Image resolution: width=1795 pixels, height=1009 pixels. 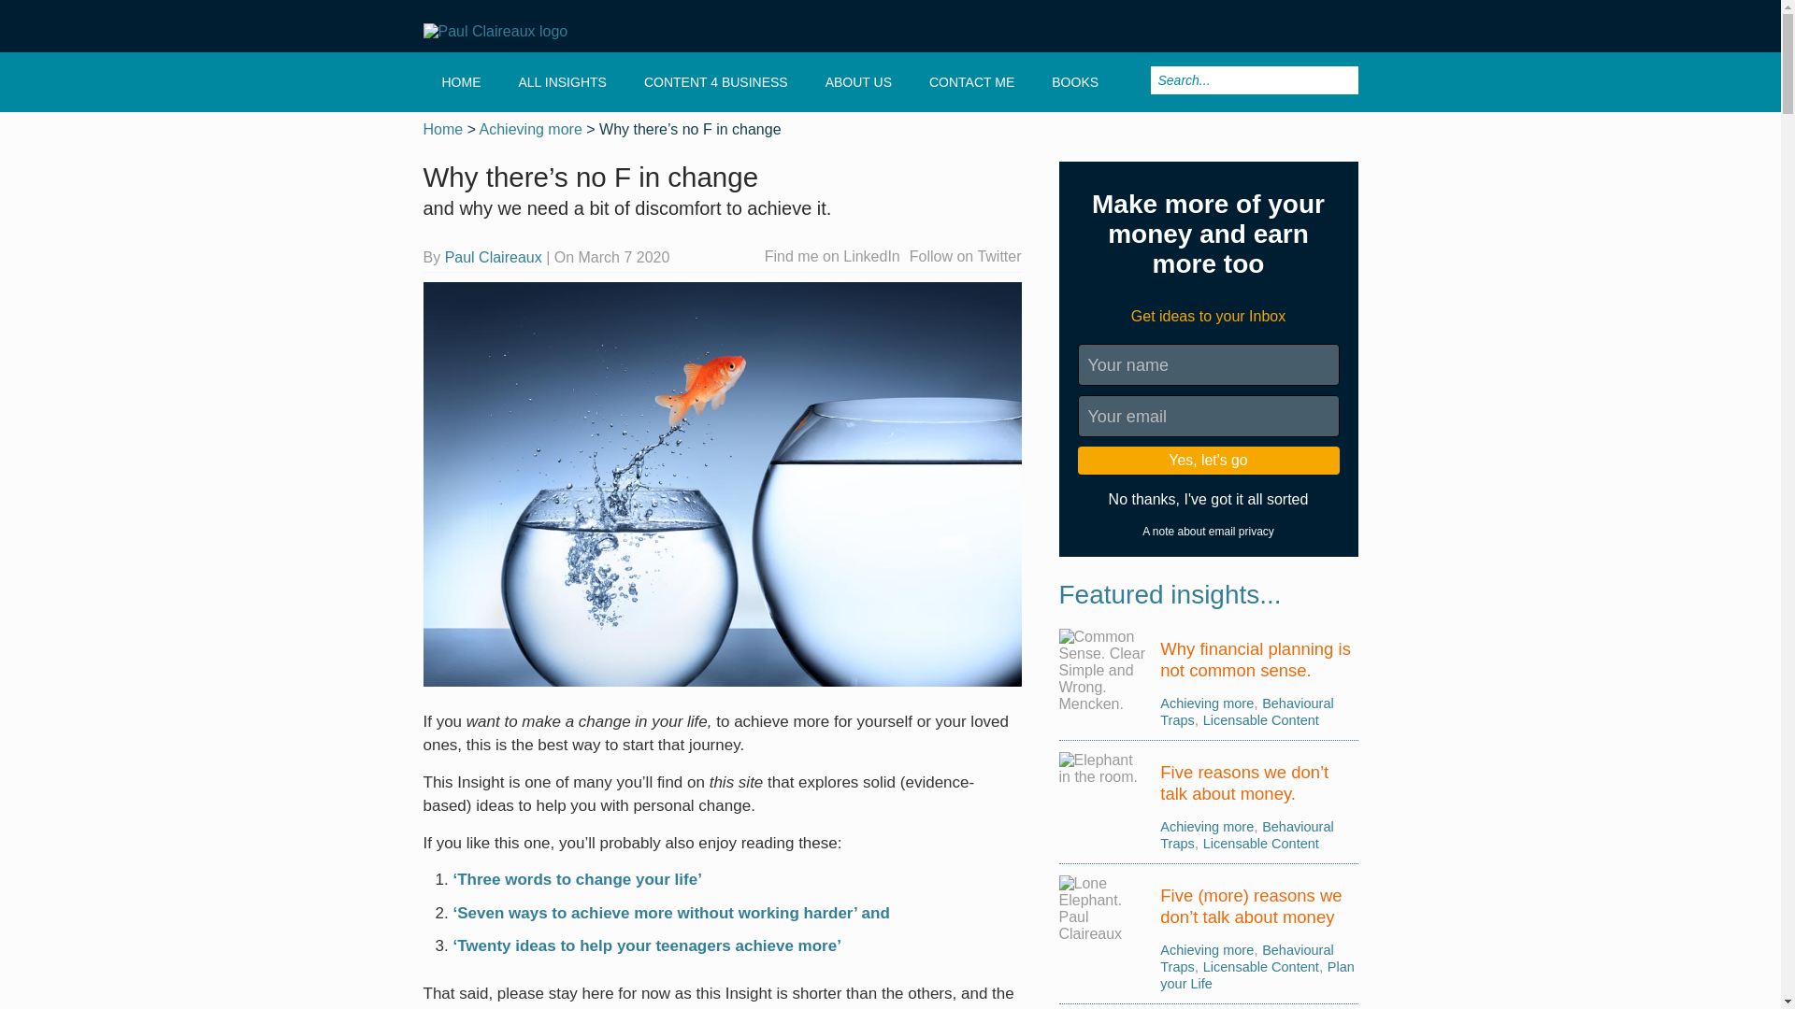 What do you see at coordinates (563, 32) in the screenshot?
I see `Paul Claireaux - Achieve more of what matters to you` at bounding box center [563, 32].